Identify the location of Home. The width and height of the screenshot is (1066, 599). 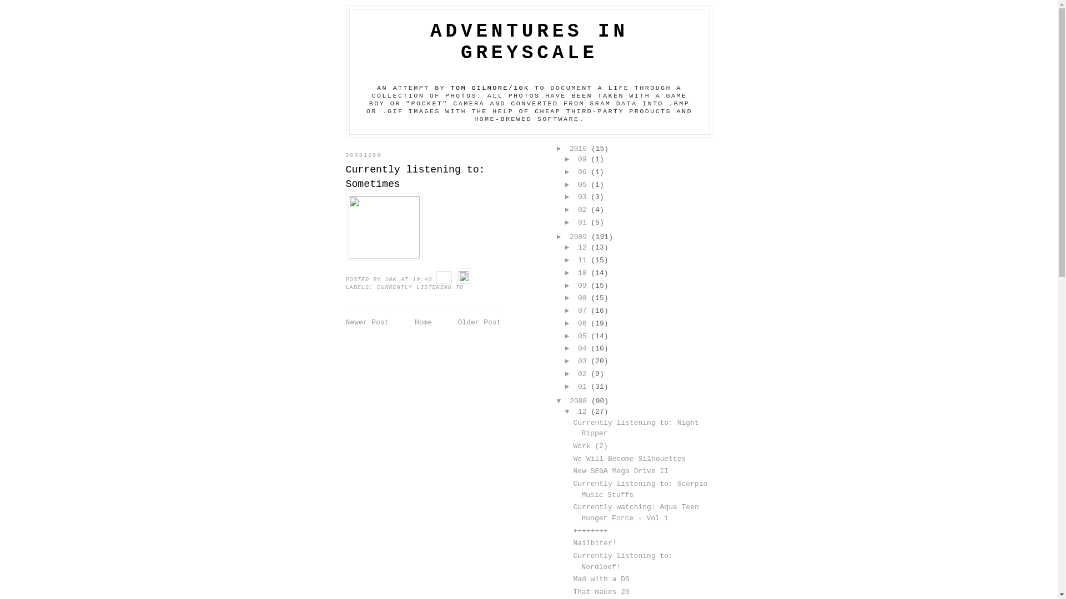
(423, 323).